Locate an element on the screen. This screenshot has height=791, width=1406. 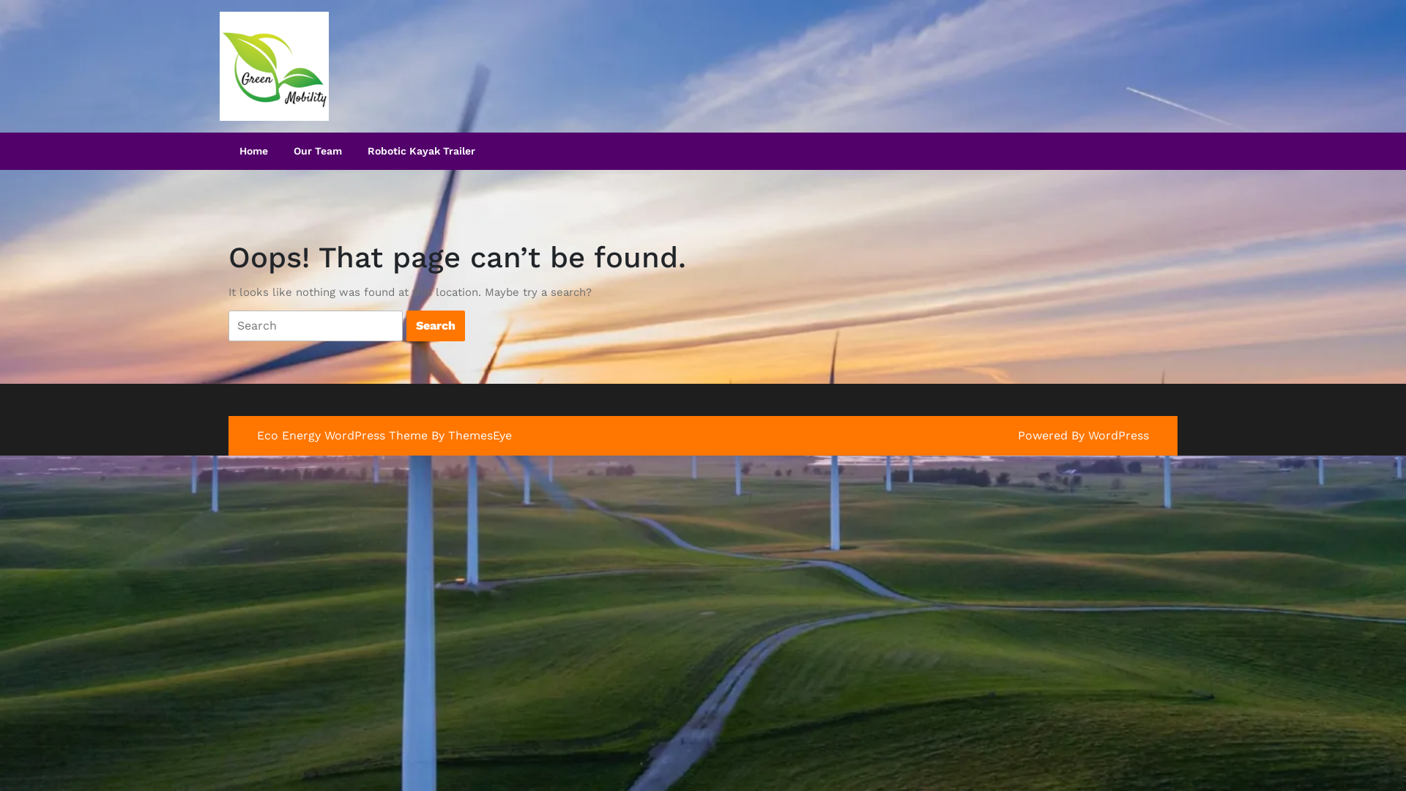
Robotic Kayak Trailer is located at coordinates (422, 151).